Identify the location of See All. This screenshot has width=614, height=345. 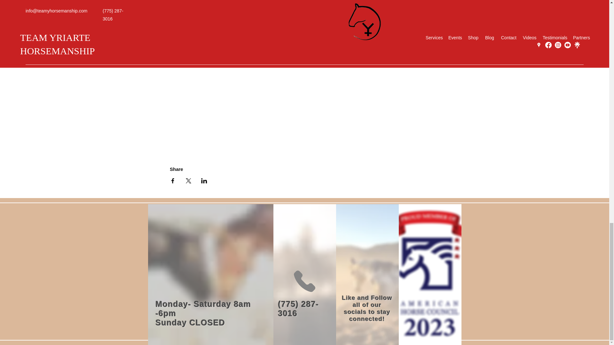
(423, 6).